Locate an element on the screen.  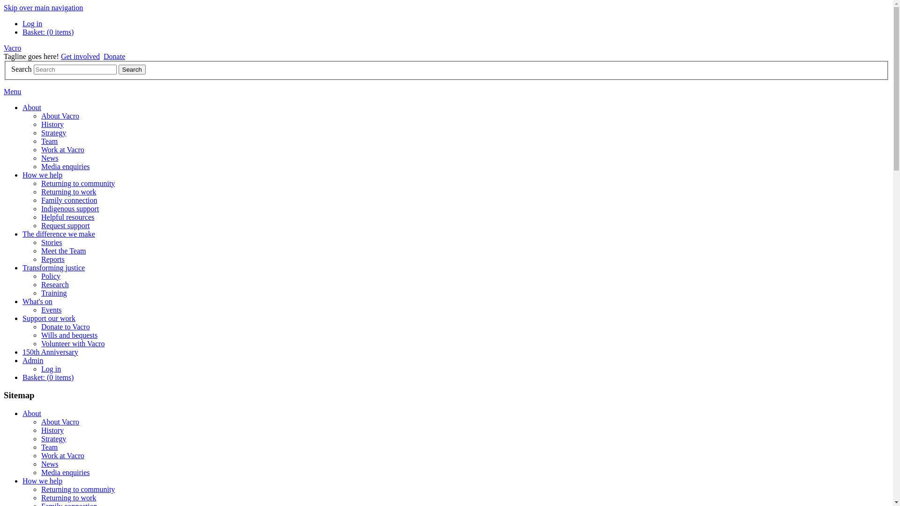
Media enquiries is located at coordinates (66, 472).